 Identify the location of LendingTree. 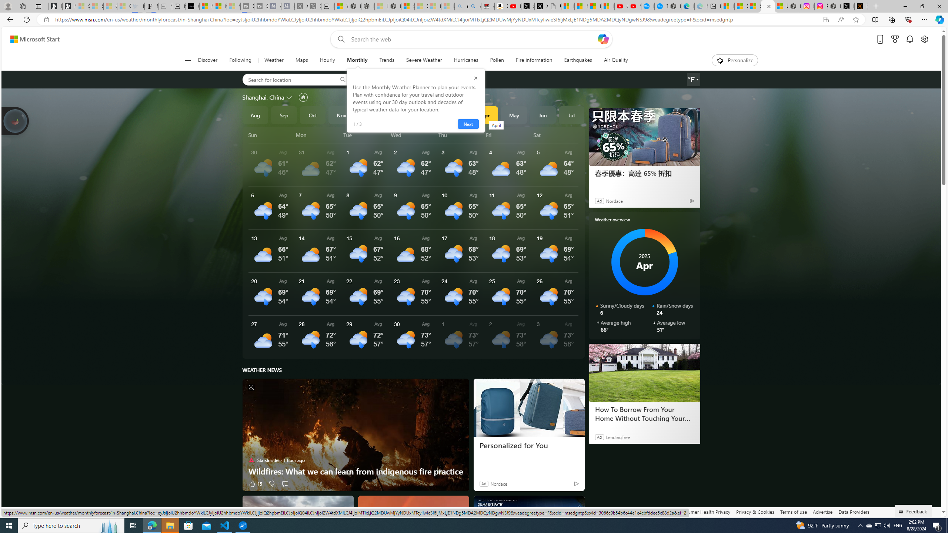
(617, 437).